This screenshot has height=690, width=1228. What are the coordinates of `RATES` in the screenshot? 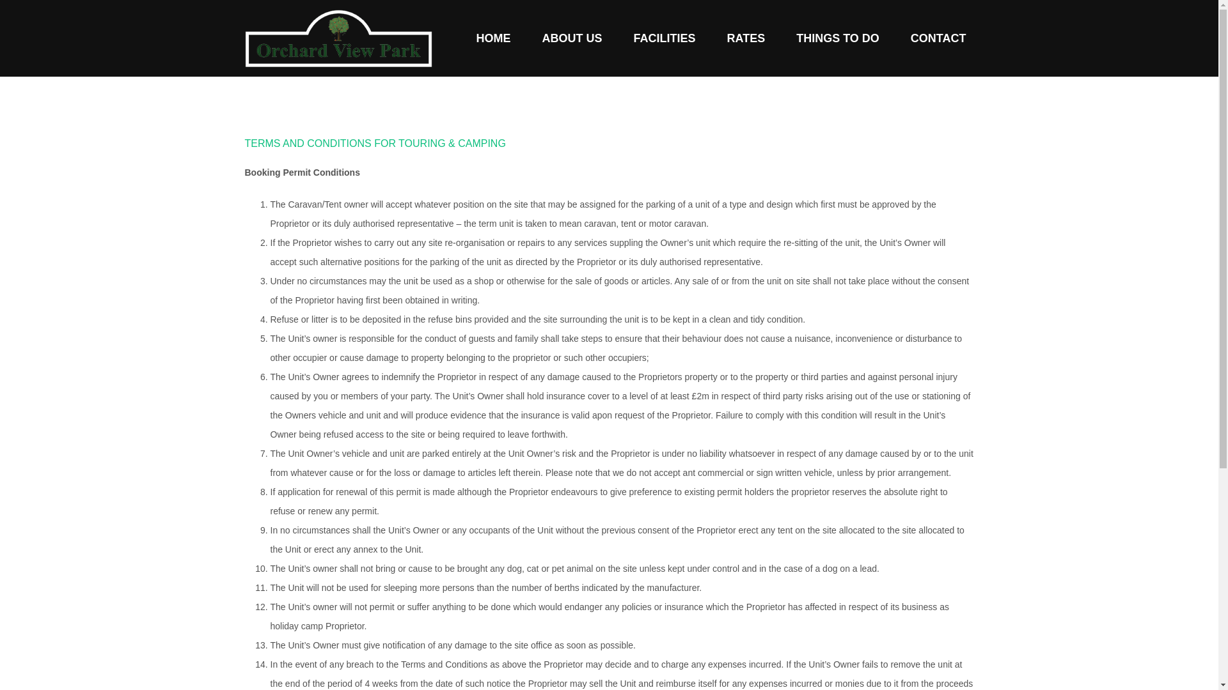 It's located at (745, 38).